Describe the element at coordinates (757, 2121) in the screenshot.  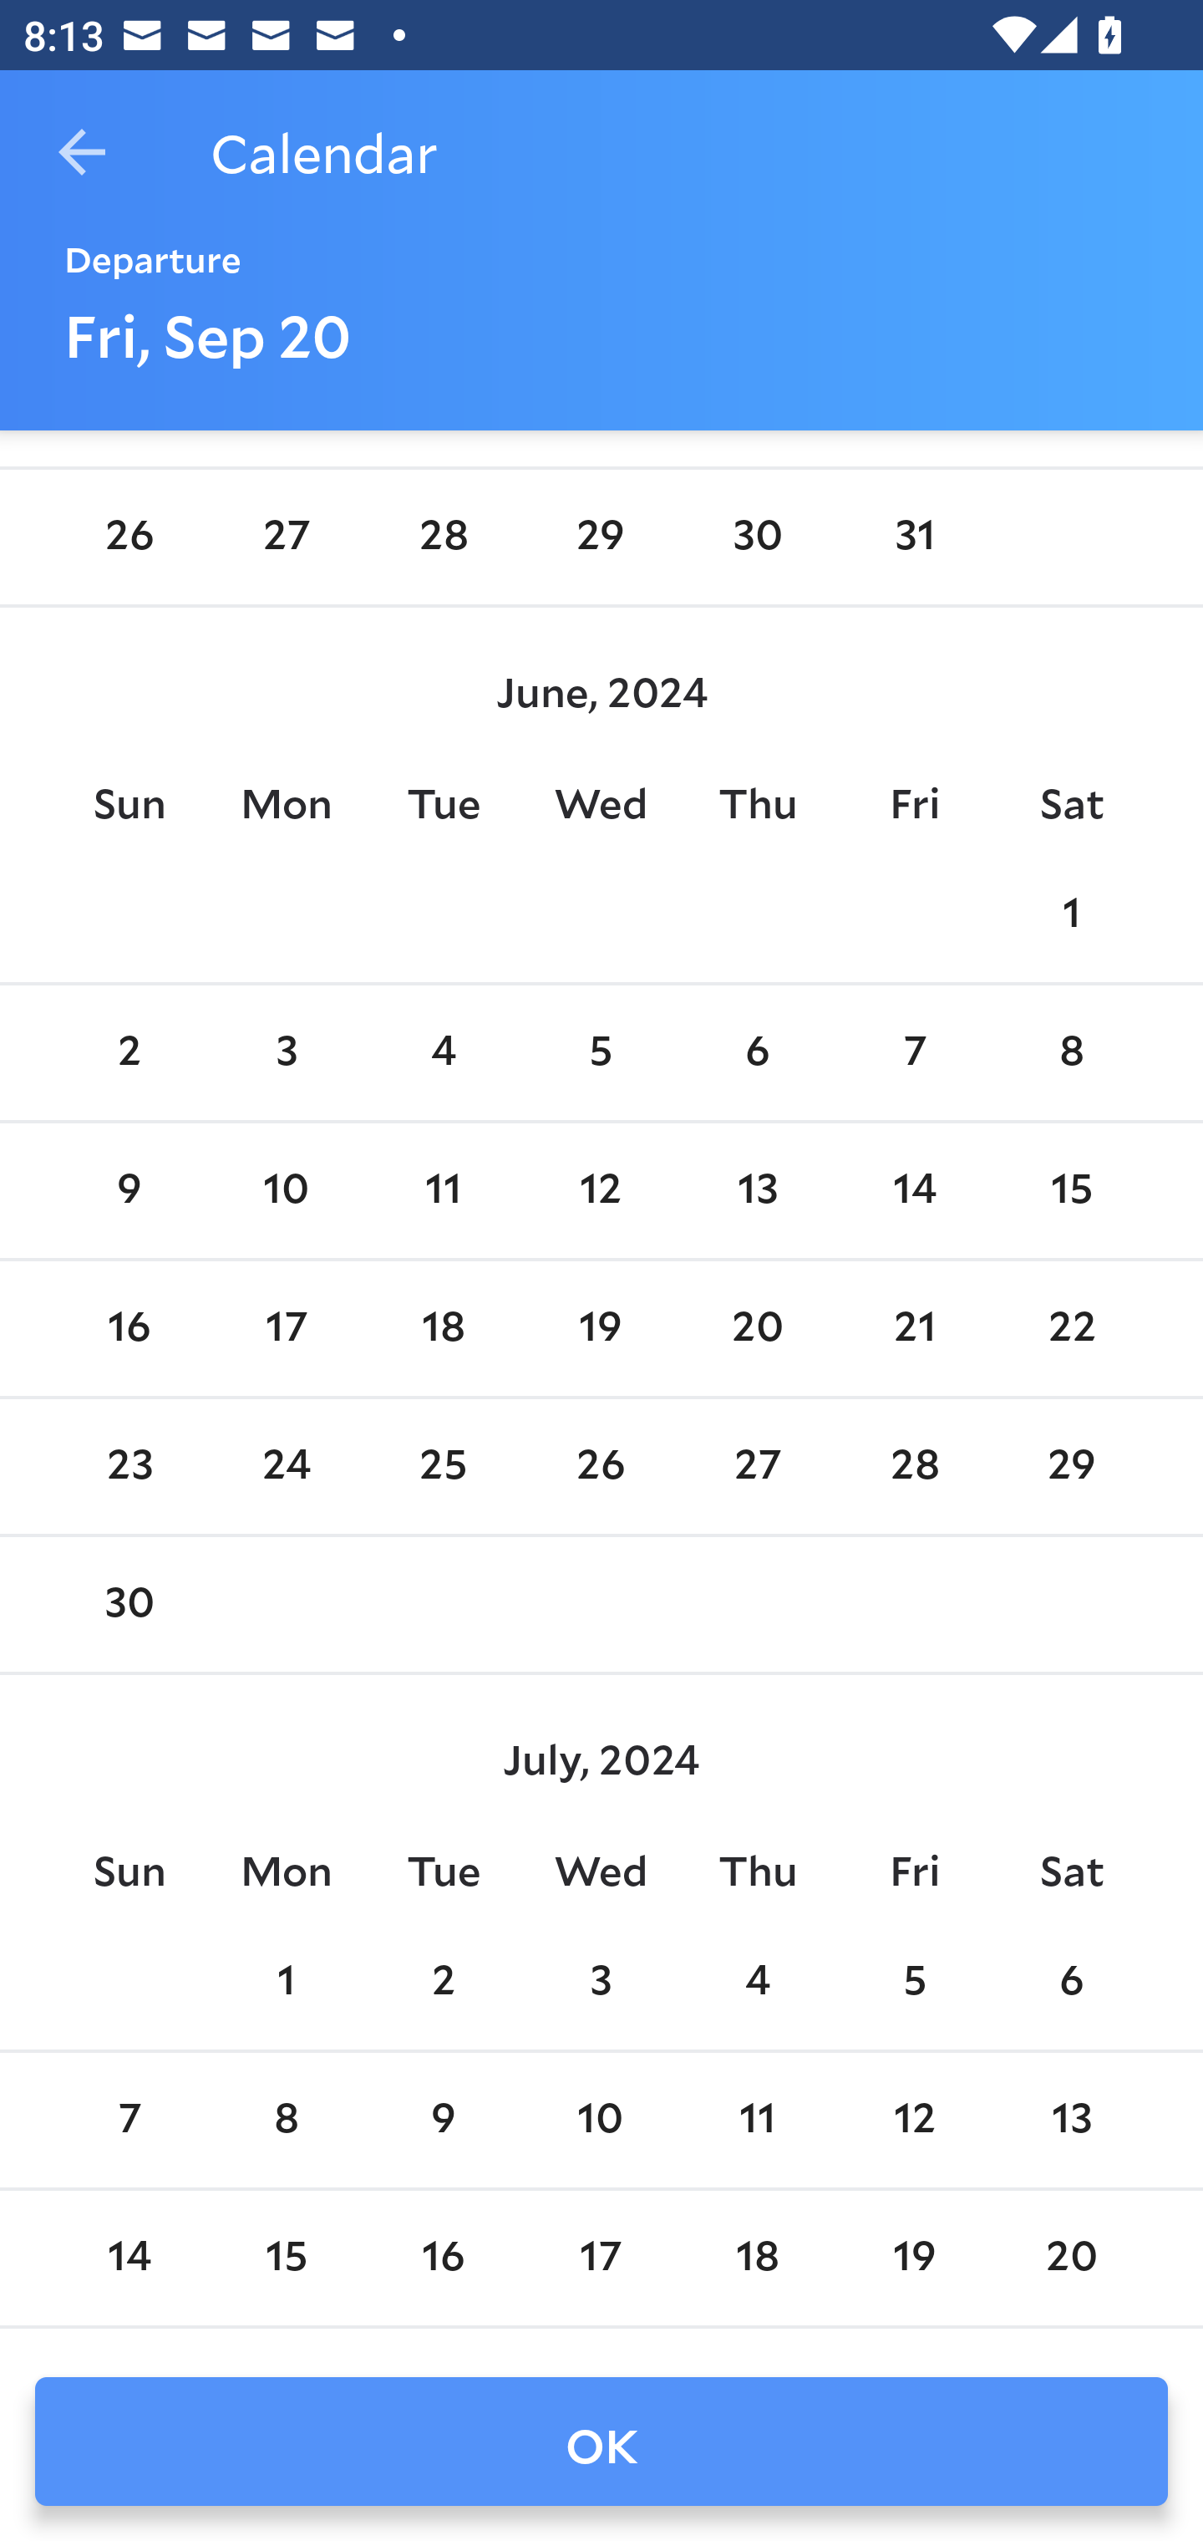
I see `11` at that location.